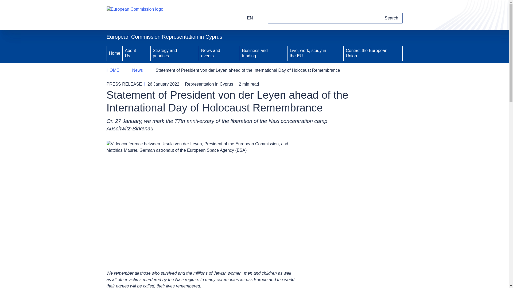 The image size is (513, 288). What do you see at coordinates (388, 18) in the screenshot?
I see `Search` at bounding box center [388, 18].